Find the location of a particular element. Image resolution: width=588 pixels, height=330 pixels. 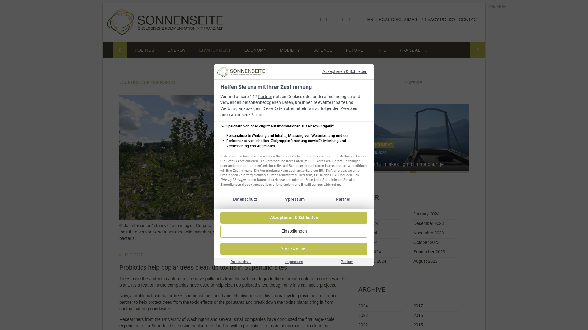

xing is located at coordinates (349, 20).